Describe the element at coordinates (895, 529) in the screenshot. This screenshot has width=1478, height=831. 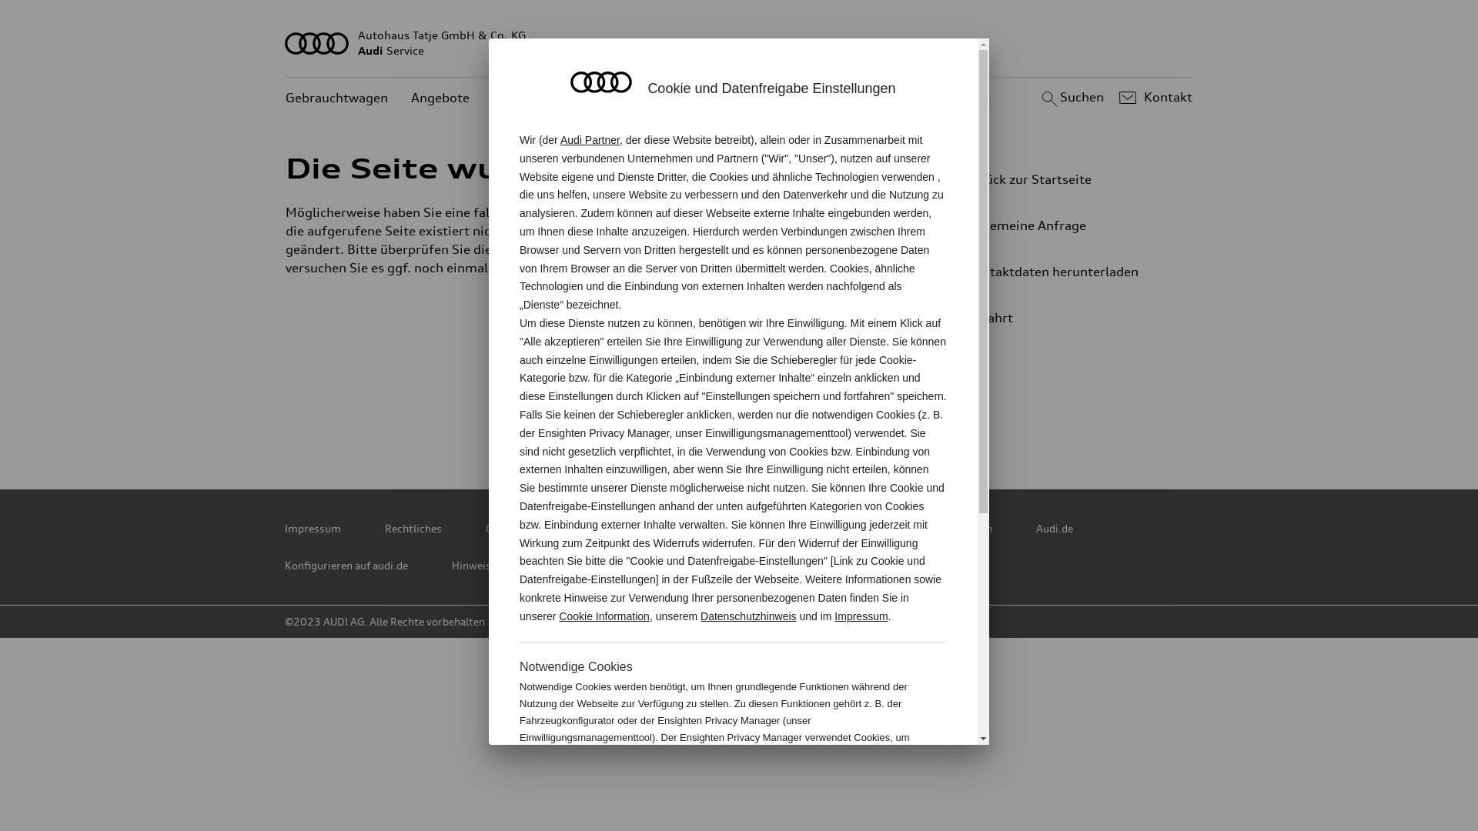
I see `Cookie und Datenfreigabe Einstellungen` at that location.